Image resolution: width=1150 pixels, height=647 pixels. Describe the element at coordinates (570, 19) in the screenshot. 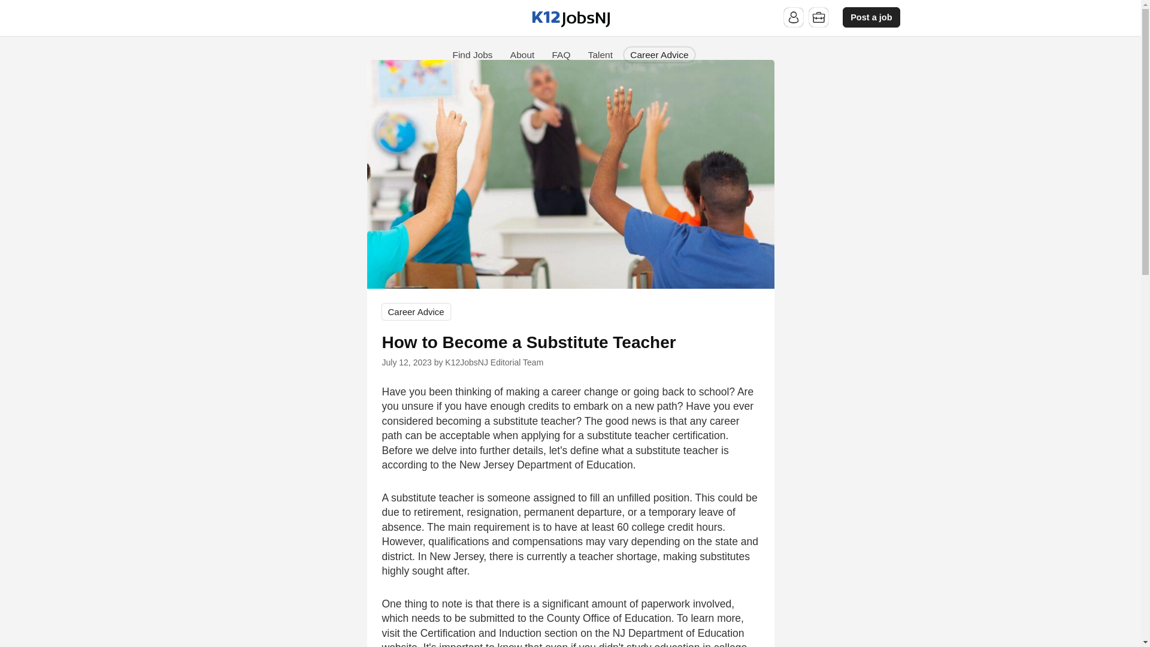

I see `K12JobsNJ.com` at that location.